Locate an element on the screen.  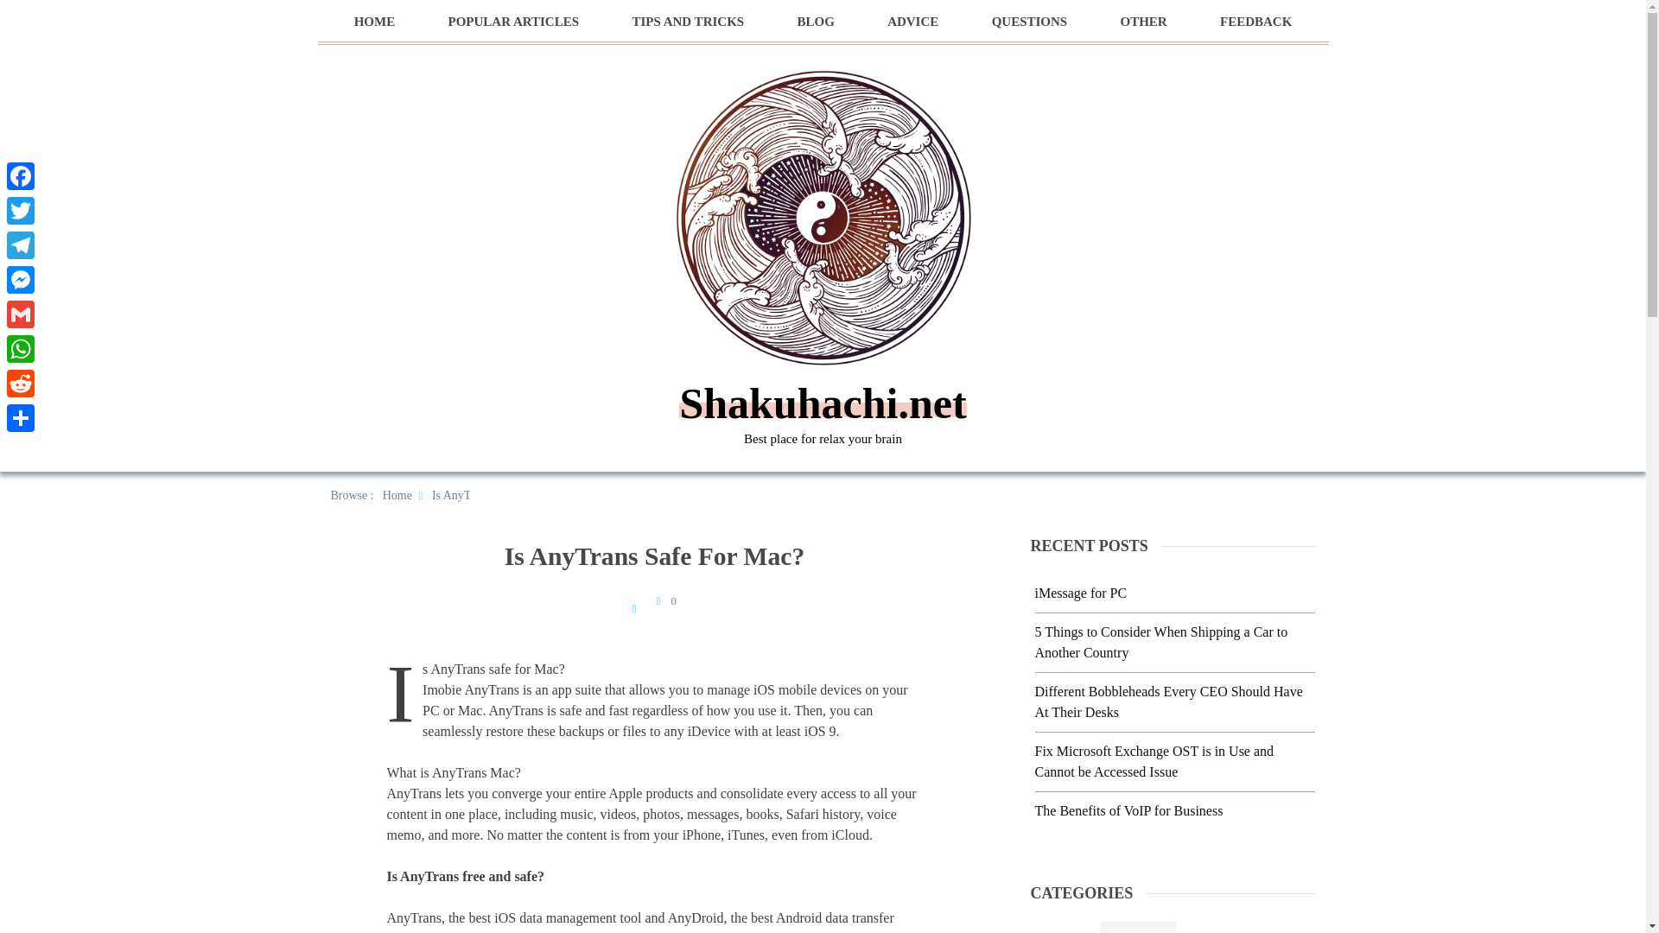
POPULAR ARTICLES is located at coordinates (513, 22).